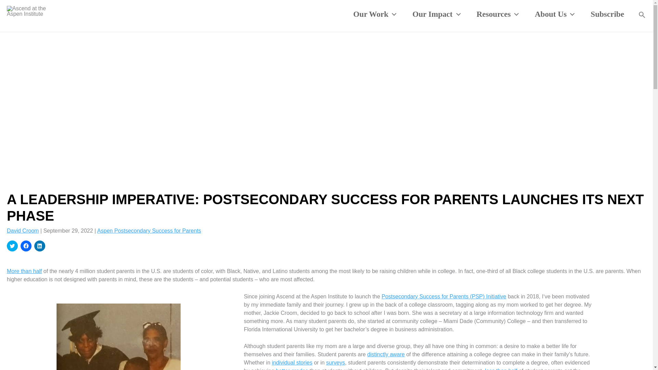 This screenshot has width=658, height=370. Describe the element at coordinates (375, 14) in the screenshot. I see `Our Work` at that location.